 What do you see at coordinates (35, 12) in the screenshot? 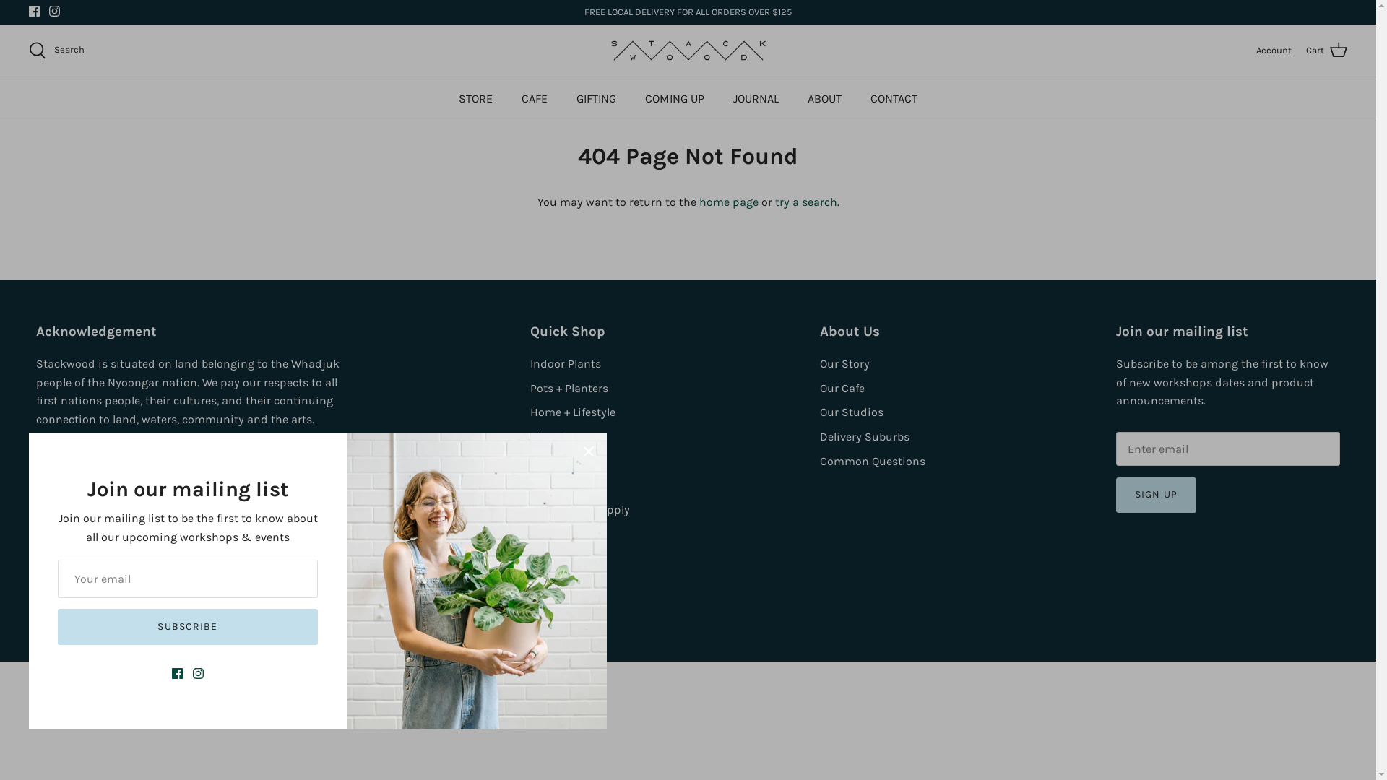
I see `Facebook` at bounding box center [35, 12].